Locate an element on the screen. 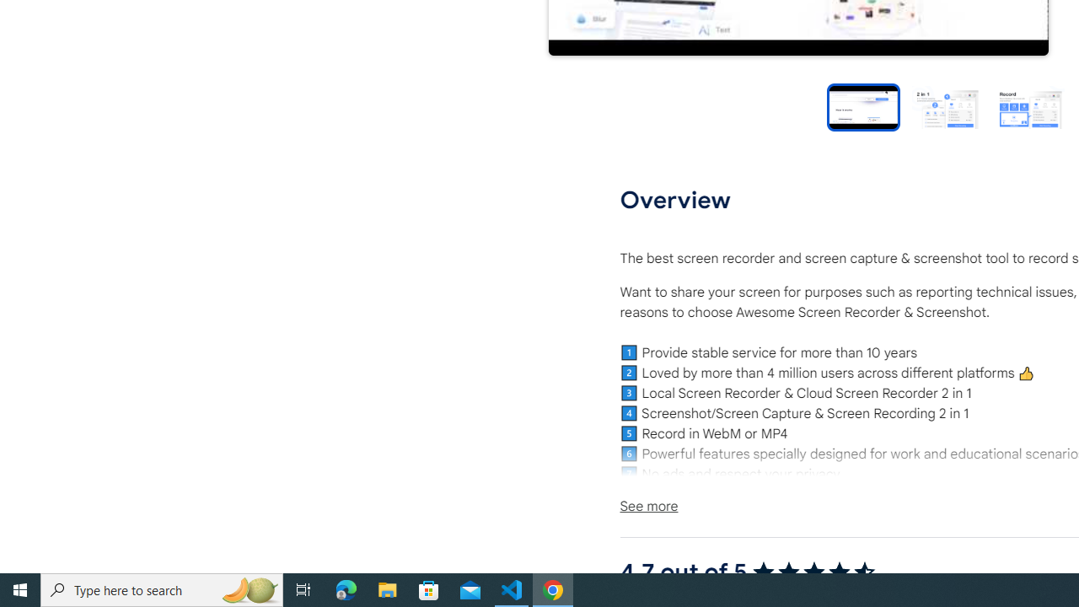 This screenshot has width=1079, height=607. Preview slide 1 is located at coordinates (863, 106).